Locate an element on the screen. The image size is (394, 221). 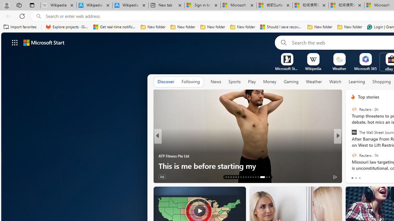
AutomationID: tab-18 is located at coordinates (238, 177).